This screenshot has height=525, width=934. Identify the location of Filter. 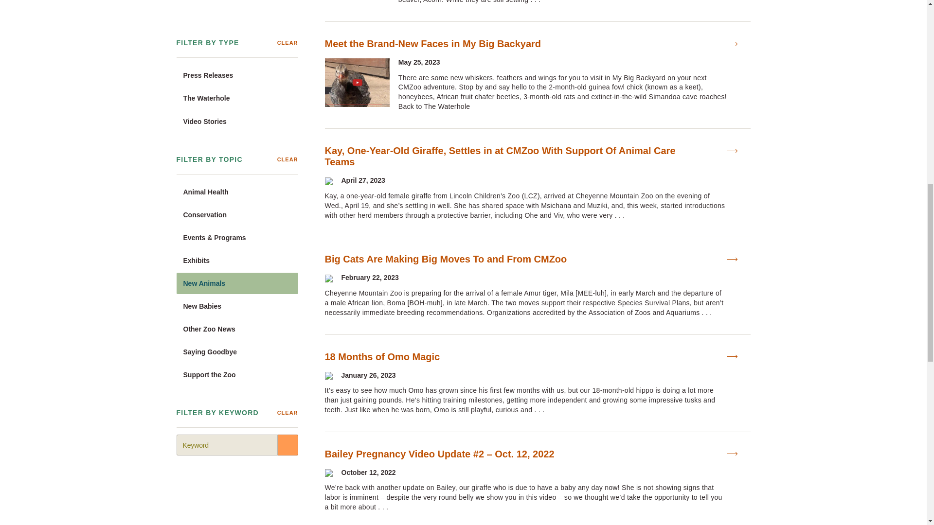
(287, 112).